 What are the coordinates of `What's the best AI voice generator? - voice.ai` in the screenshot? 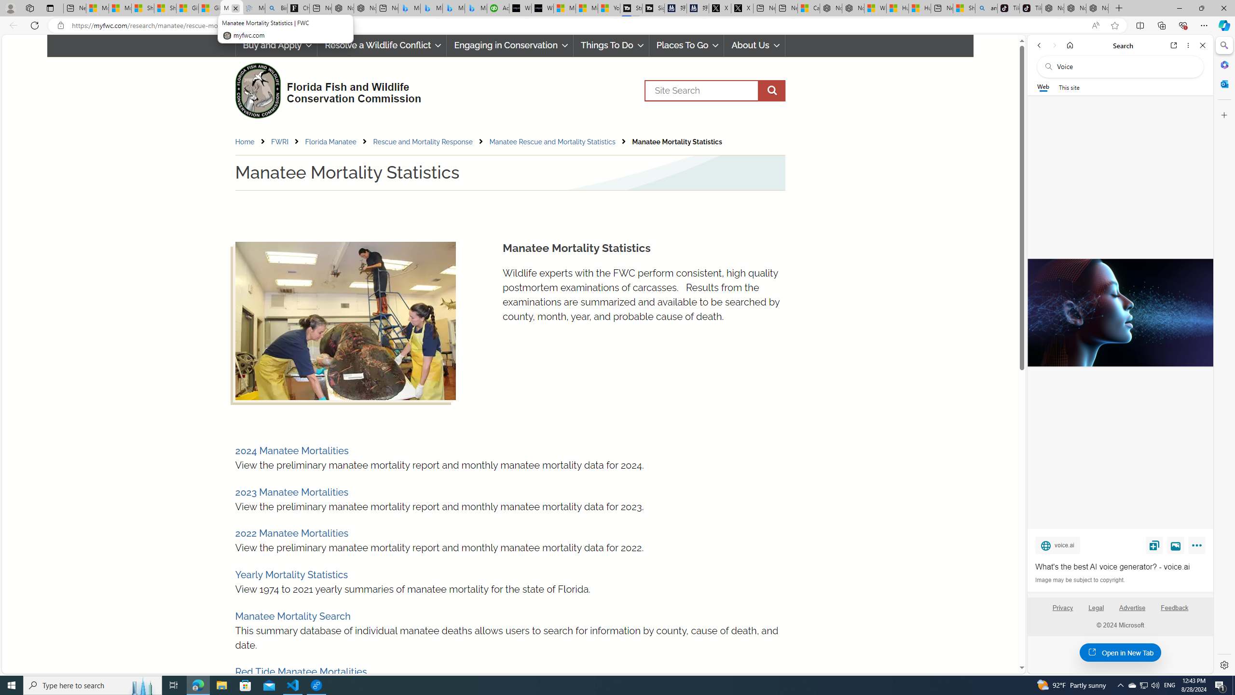 It's located at (543, 8).